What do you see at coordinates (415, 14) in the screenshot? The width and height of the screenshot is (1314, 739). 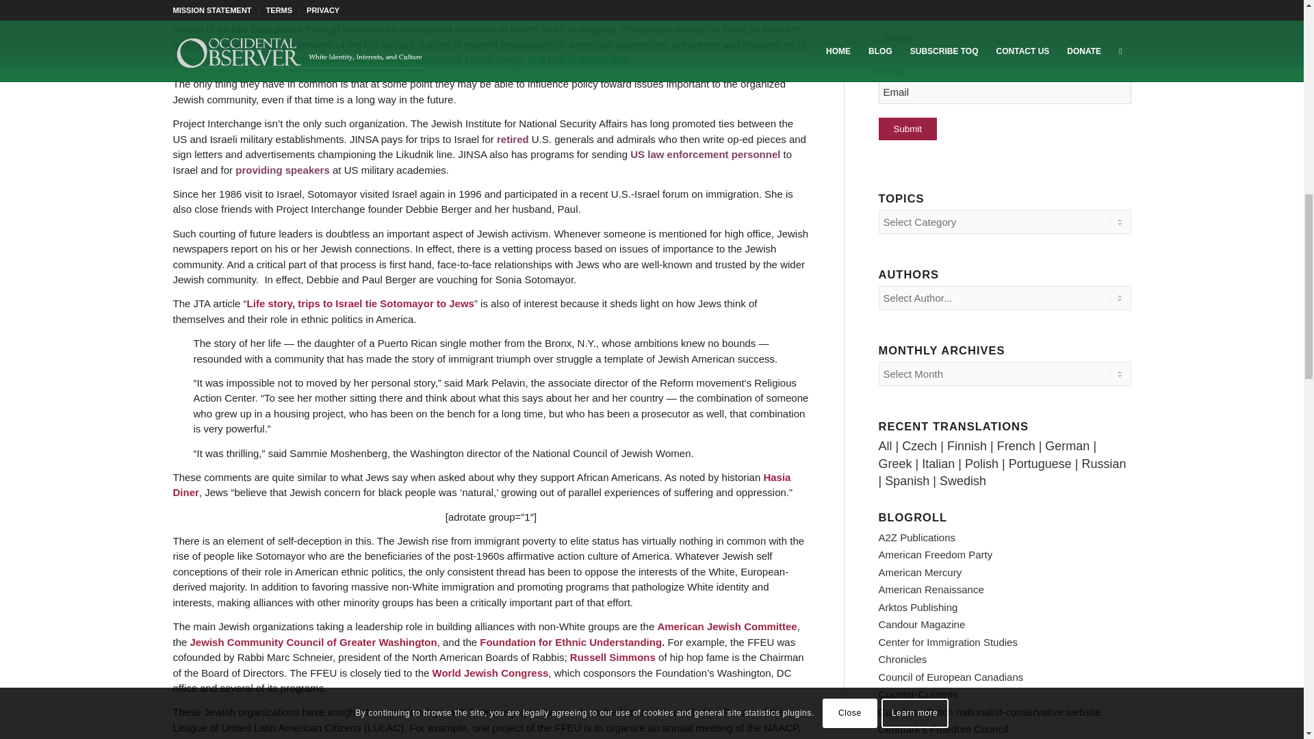 I see `international leaders` at bounding box center [415, 14].